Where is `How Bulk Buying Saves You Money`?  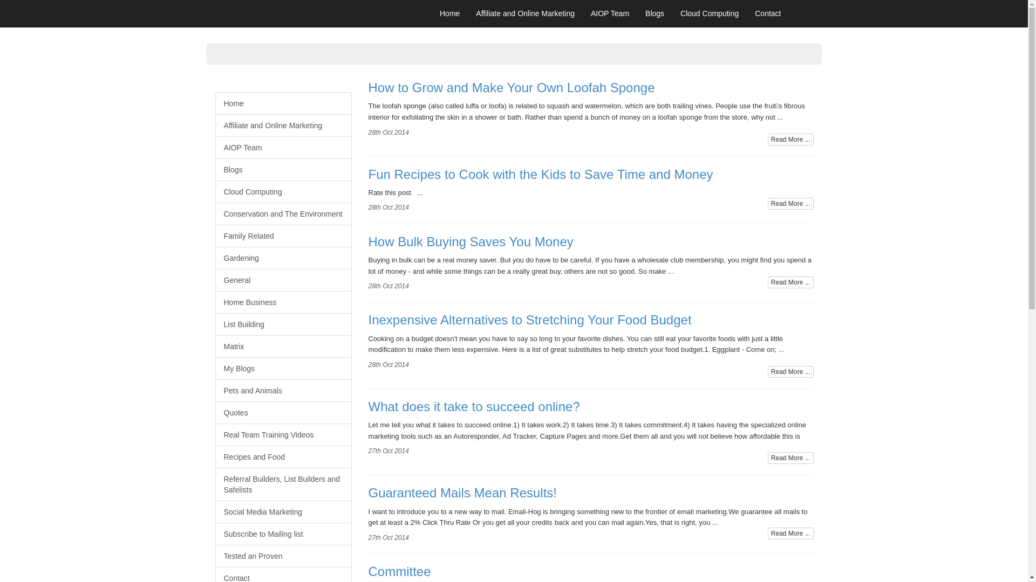 How Bulk Buying Saves You Money is located at coordinates (590, 250).